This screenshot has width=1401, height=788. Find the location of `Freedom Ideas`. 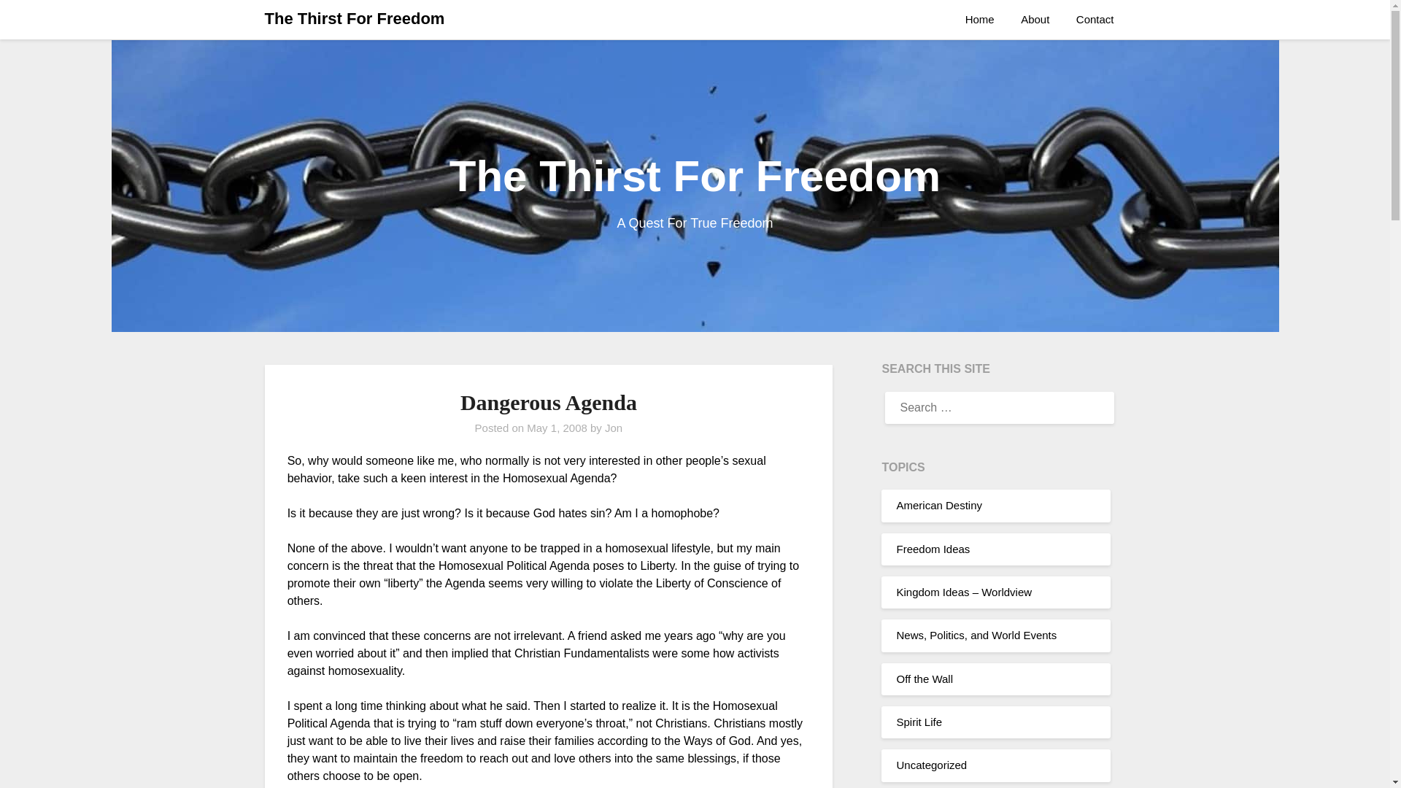

Freedom Ideas is located at coordinates (933, 549).